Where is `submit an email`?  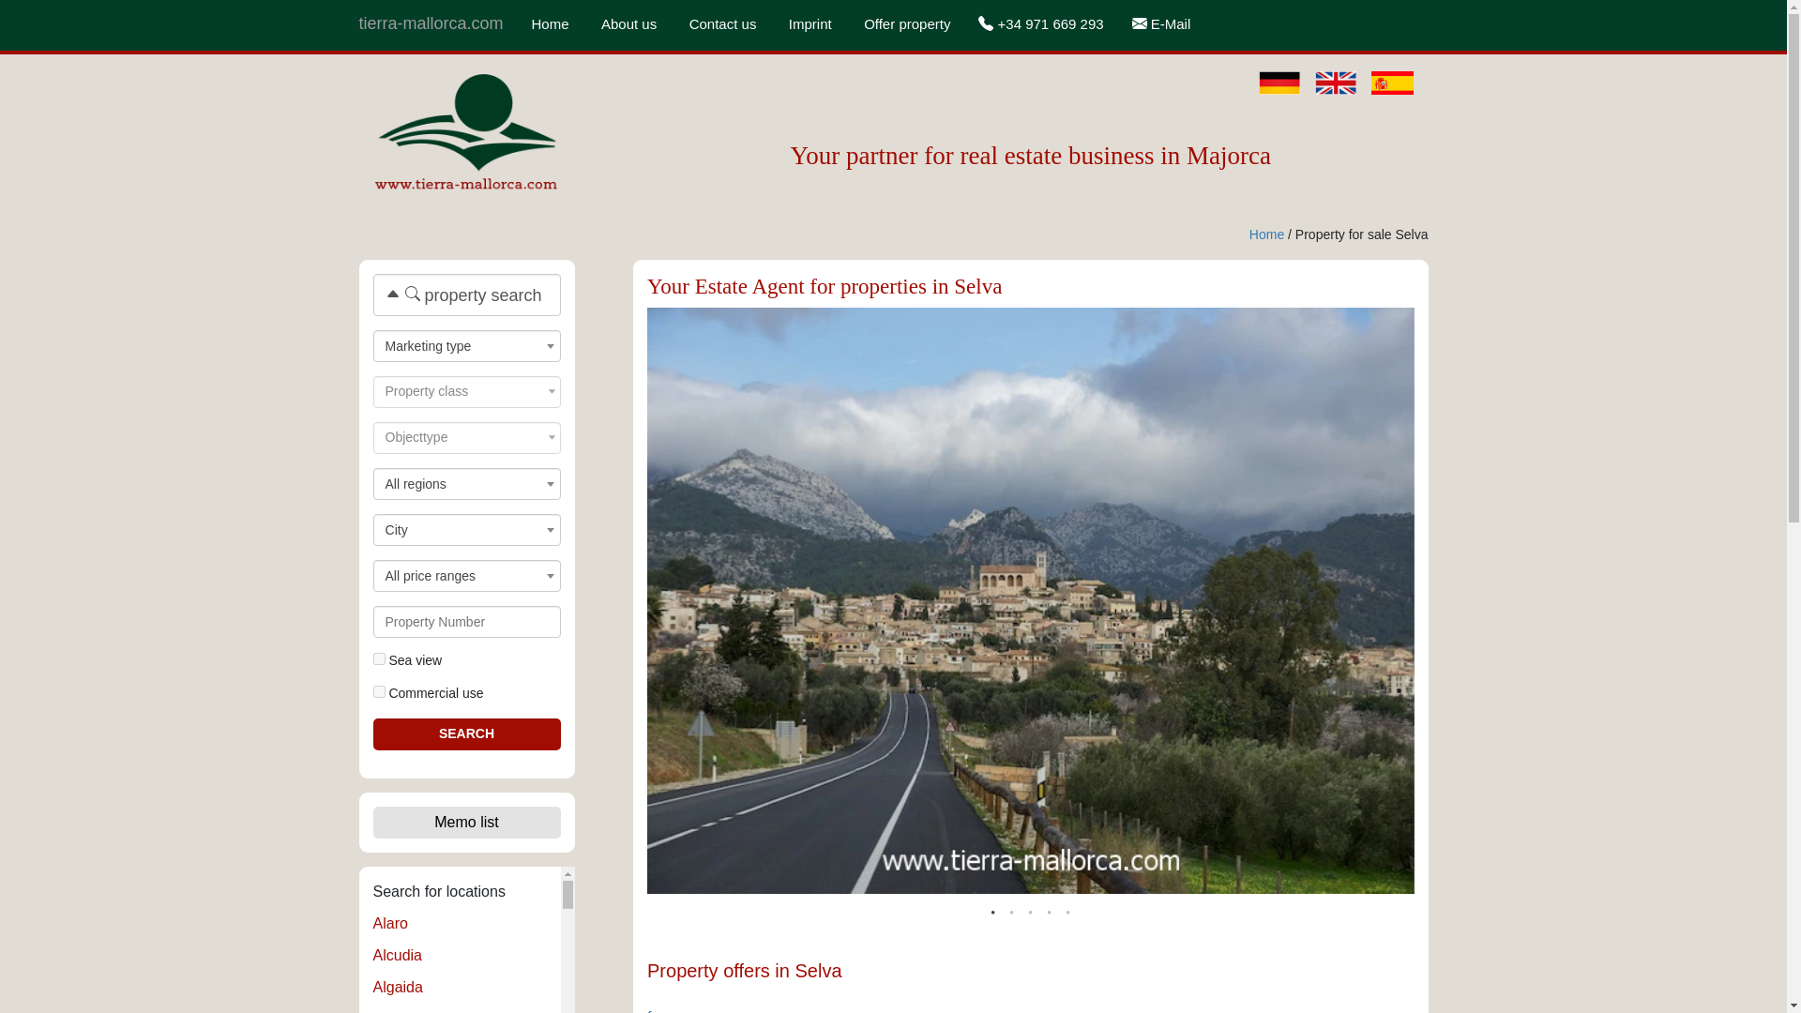
submit an email is located at coordinates (722, 25).